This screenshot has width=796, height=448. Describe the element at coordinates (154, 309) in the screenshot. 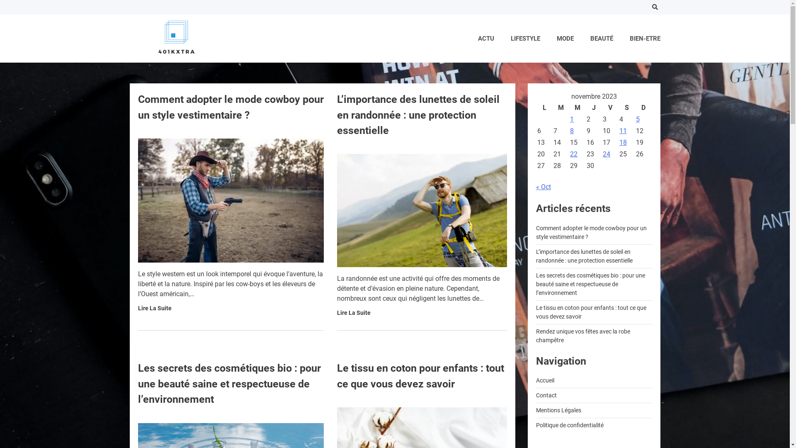

I see `Lire La Suite` at that location.